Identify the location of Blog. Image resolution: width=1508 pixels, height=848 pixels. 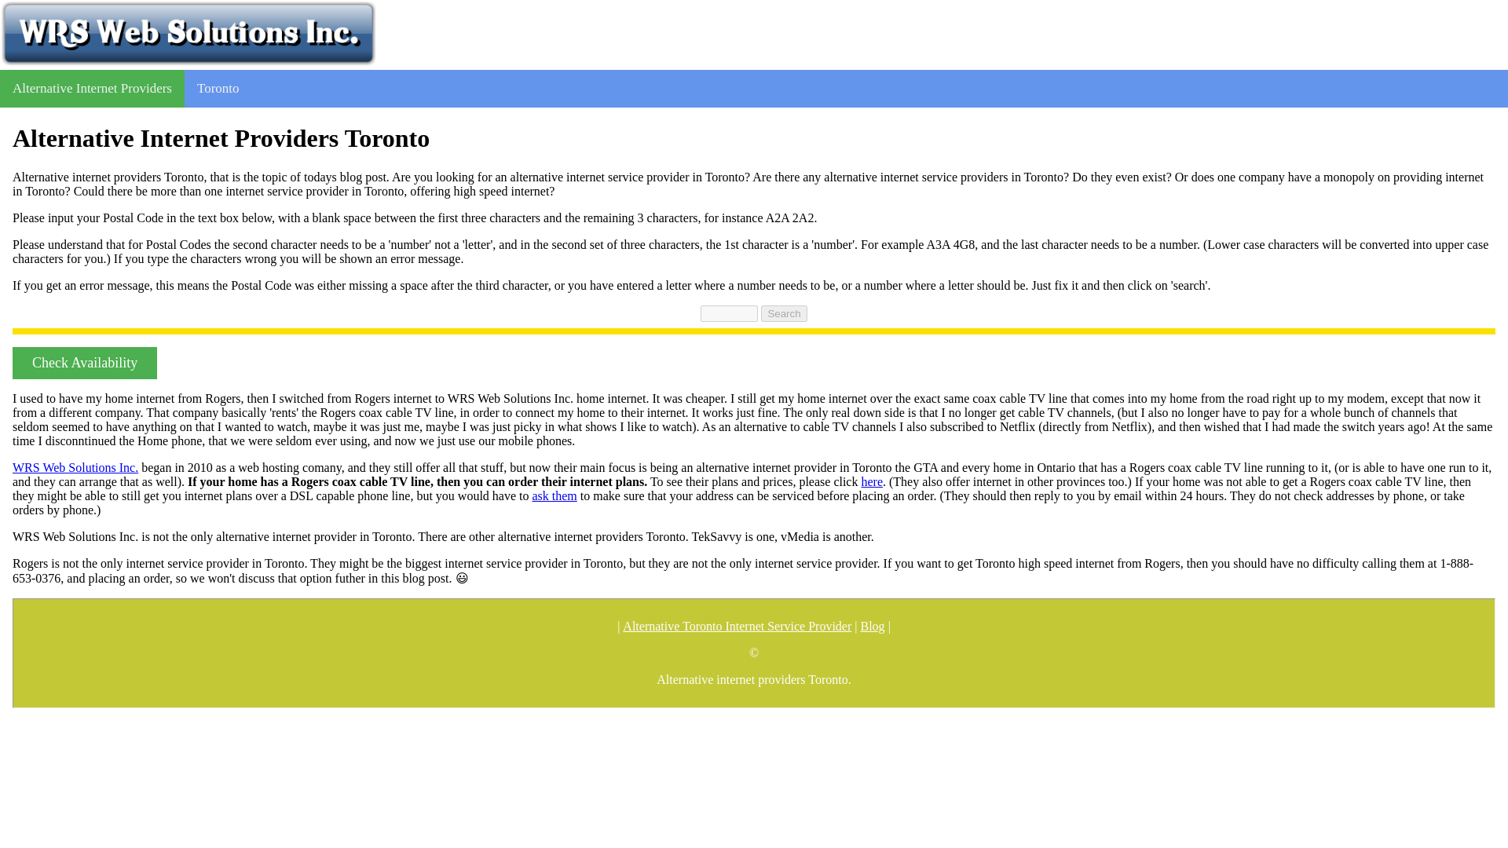
(873, 627).